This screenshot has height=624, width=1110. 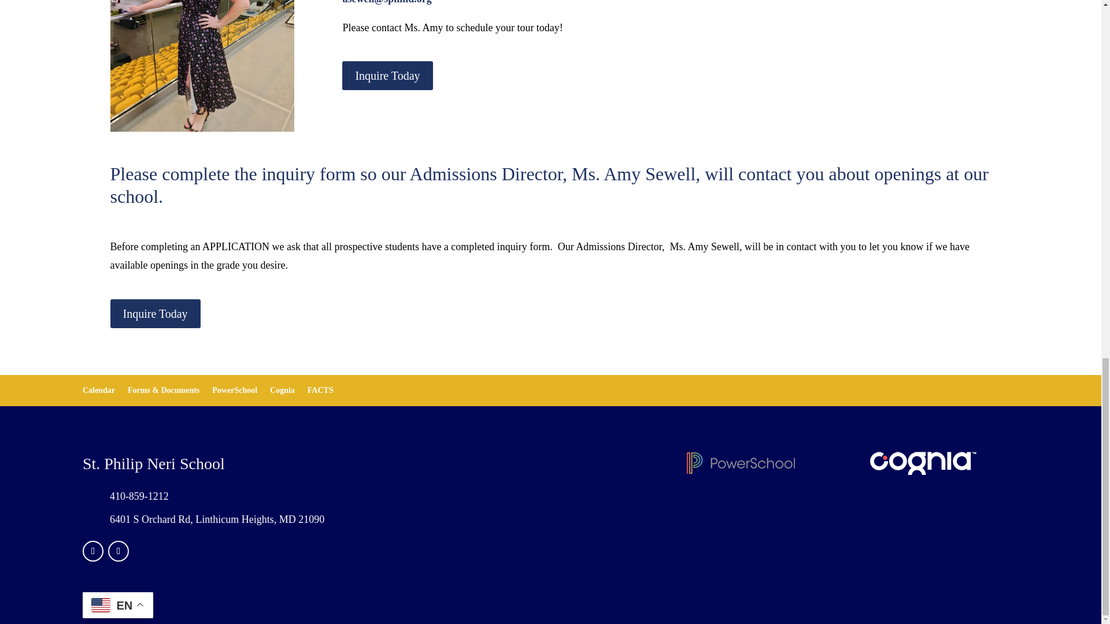 What do you see at coordinates (923, 463) in the screenshot?
I see `cognia-logo` at bounding box center [923, 463].